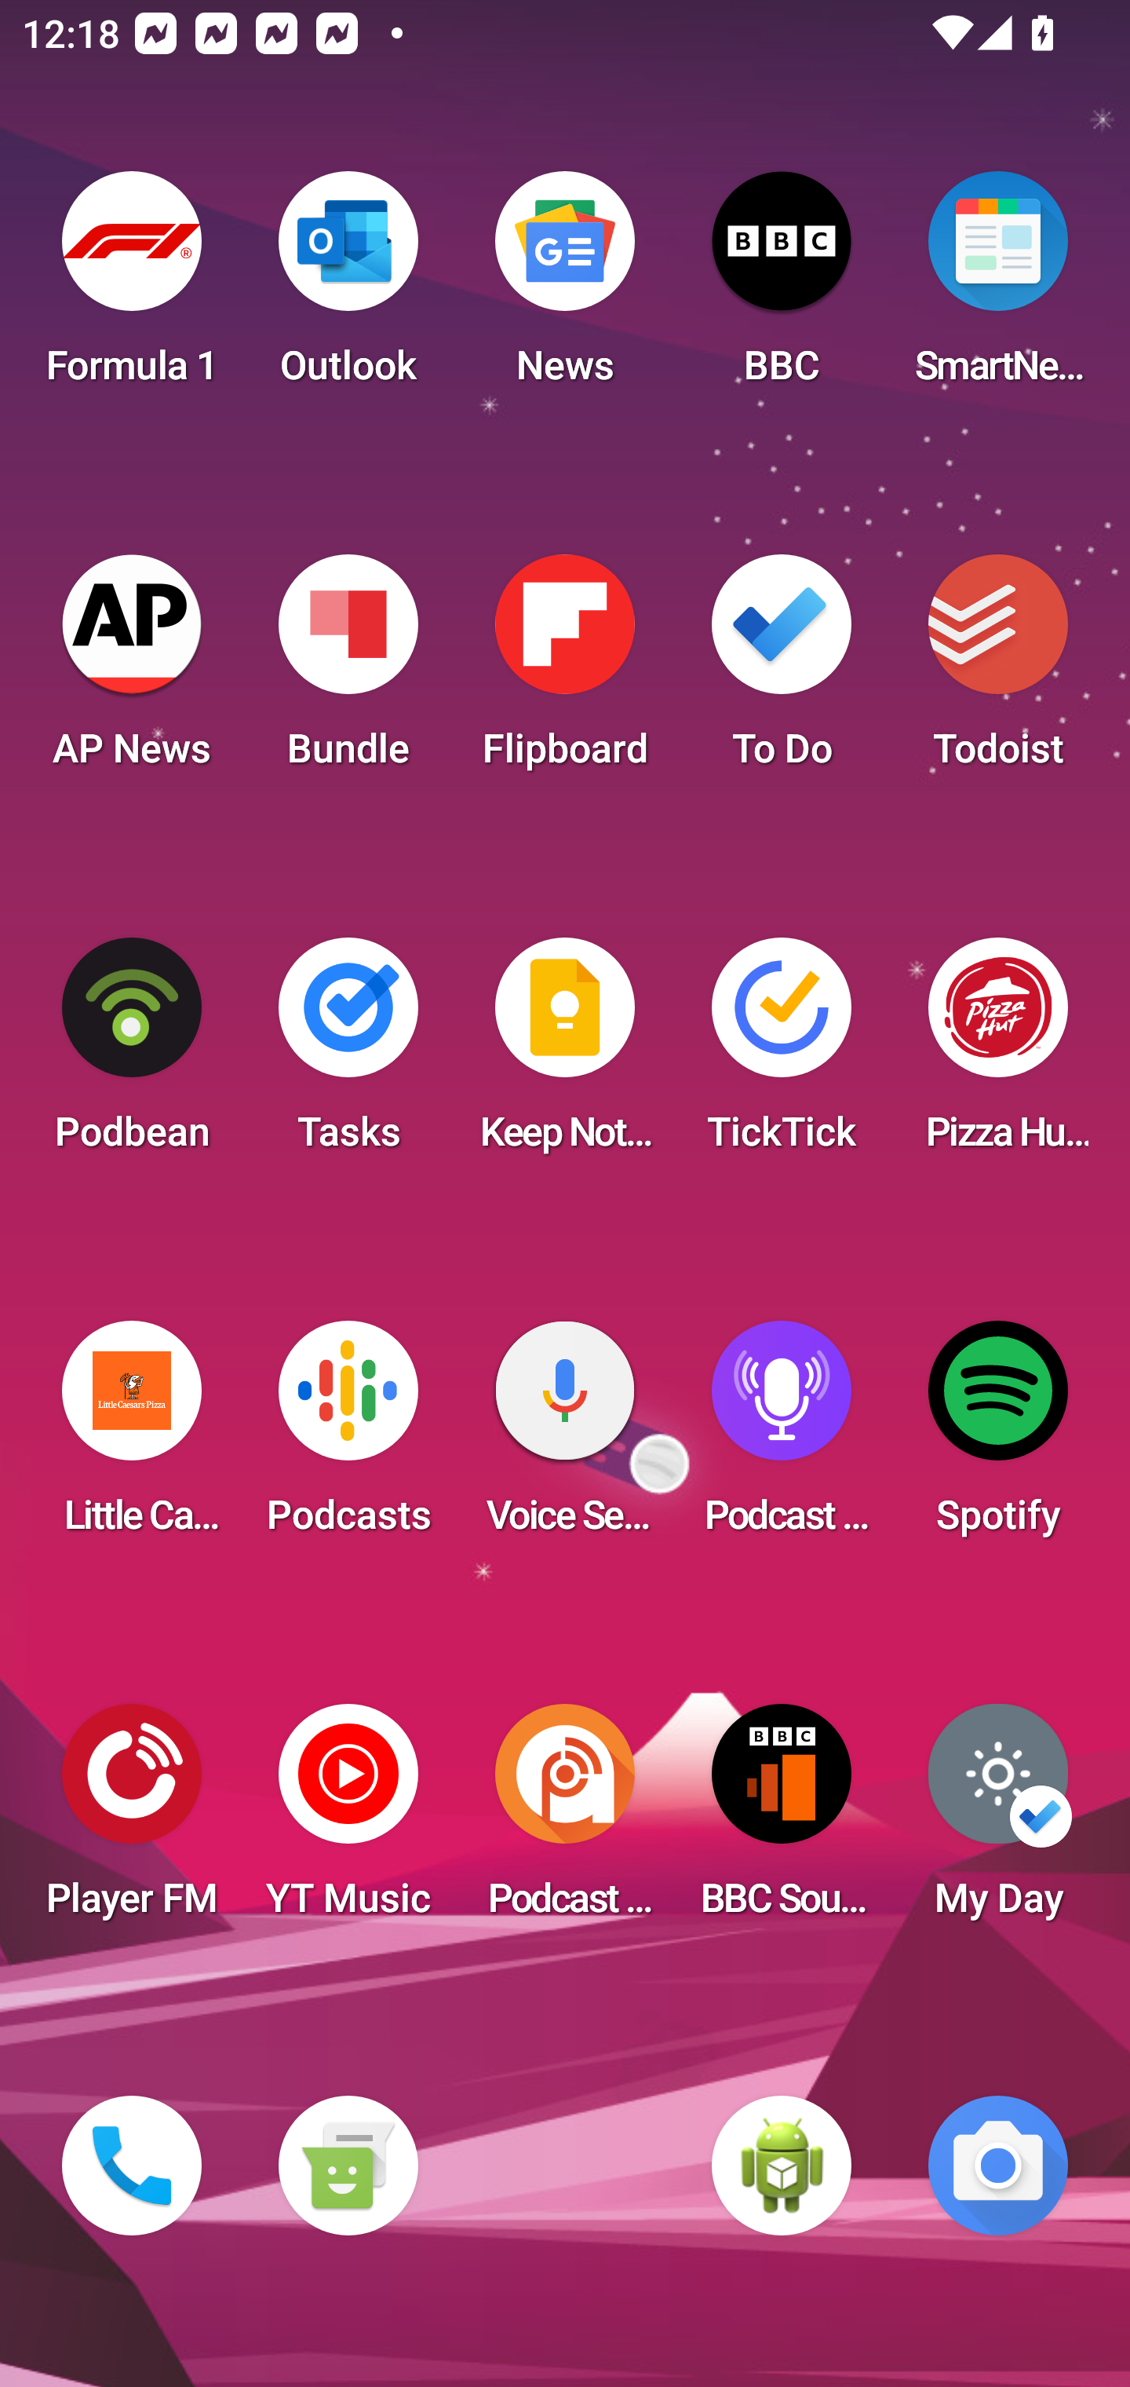  Describe the element at coordinates (348, 287) in the screenshot. I see `Outlook` at that location.